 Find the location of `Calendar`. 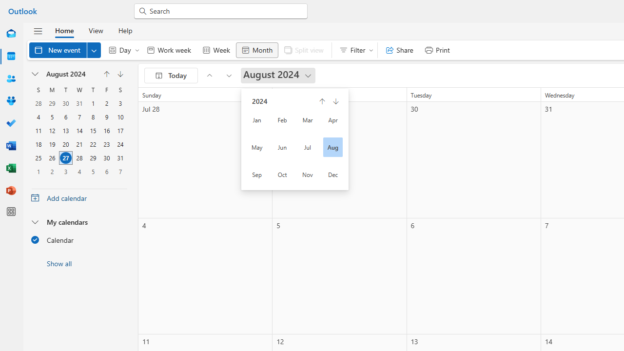

Calendar is located at coordinates (79, 239).